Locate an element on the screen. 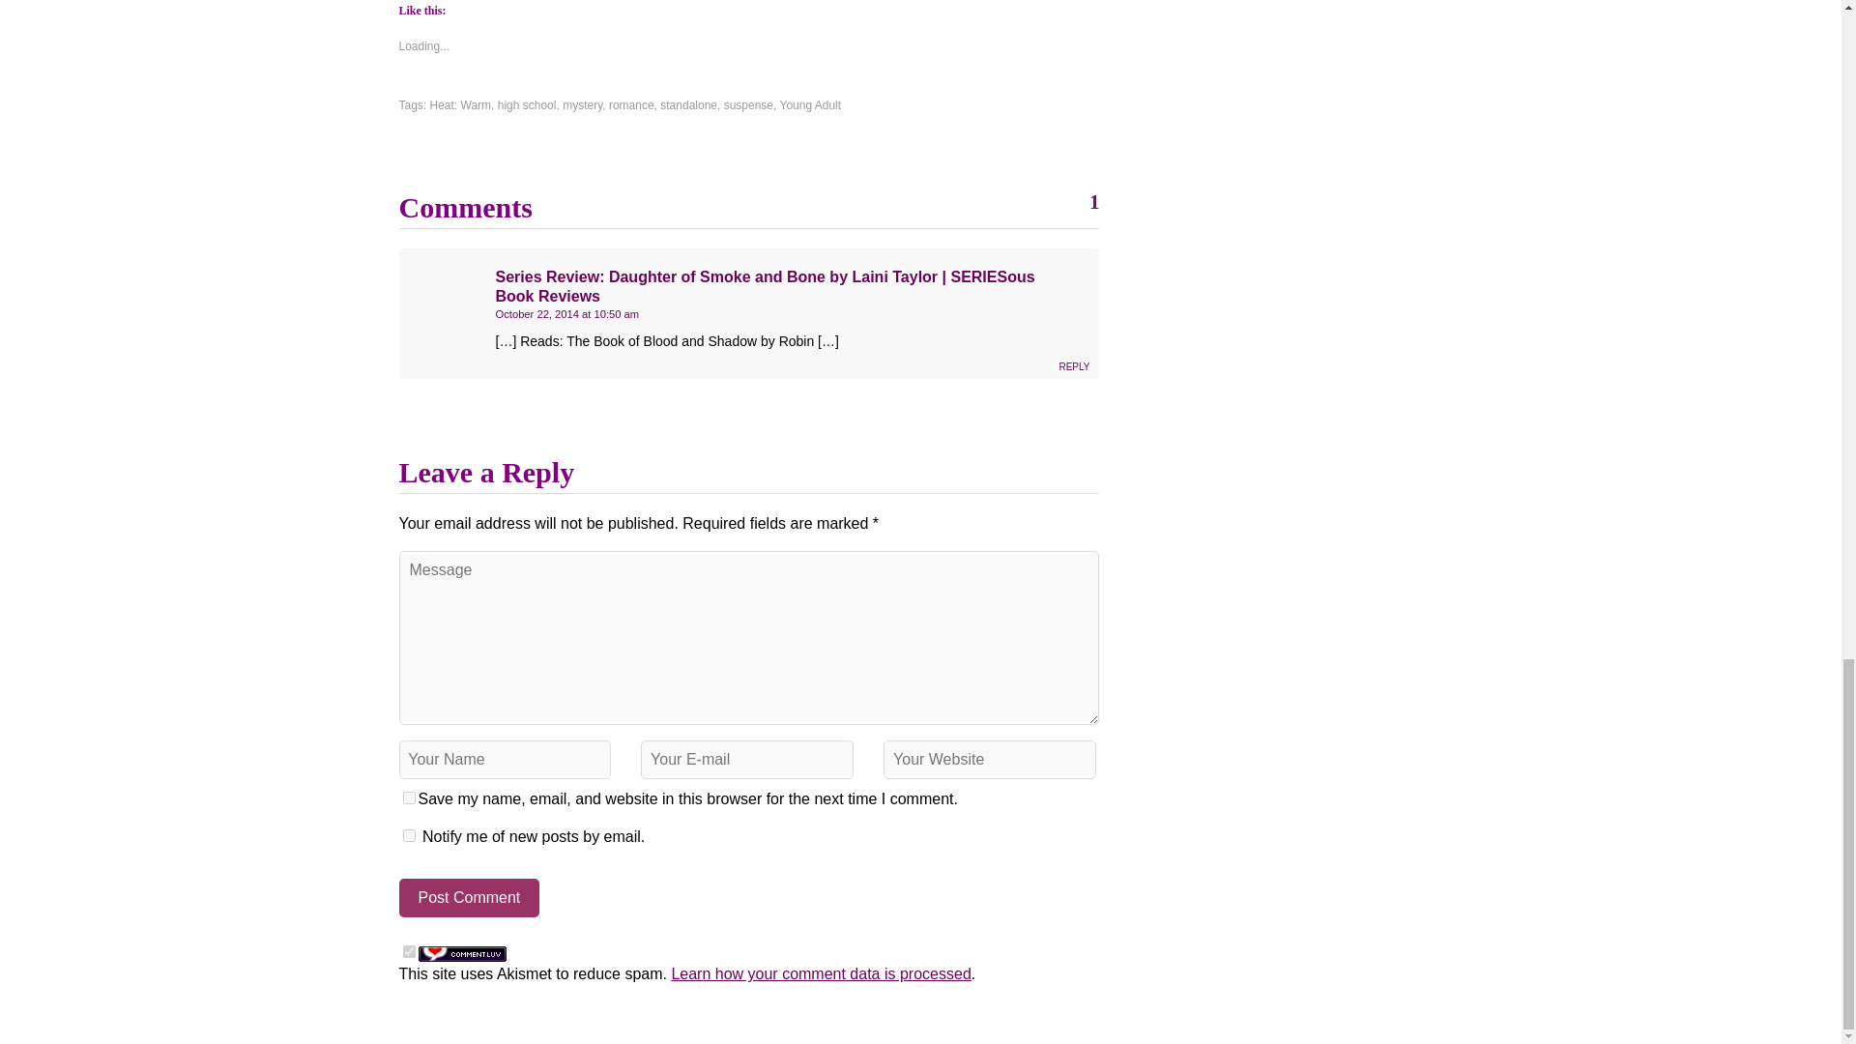 The width and height of the screenshot is (1856, 1044). REPLY is located at coordinates (1073, 366).